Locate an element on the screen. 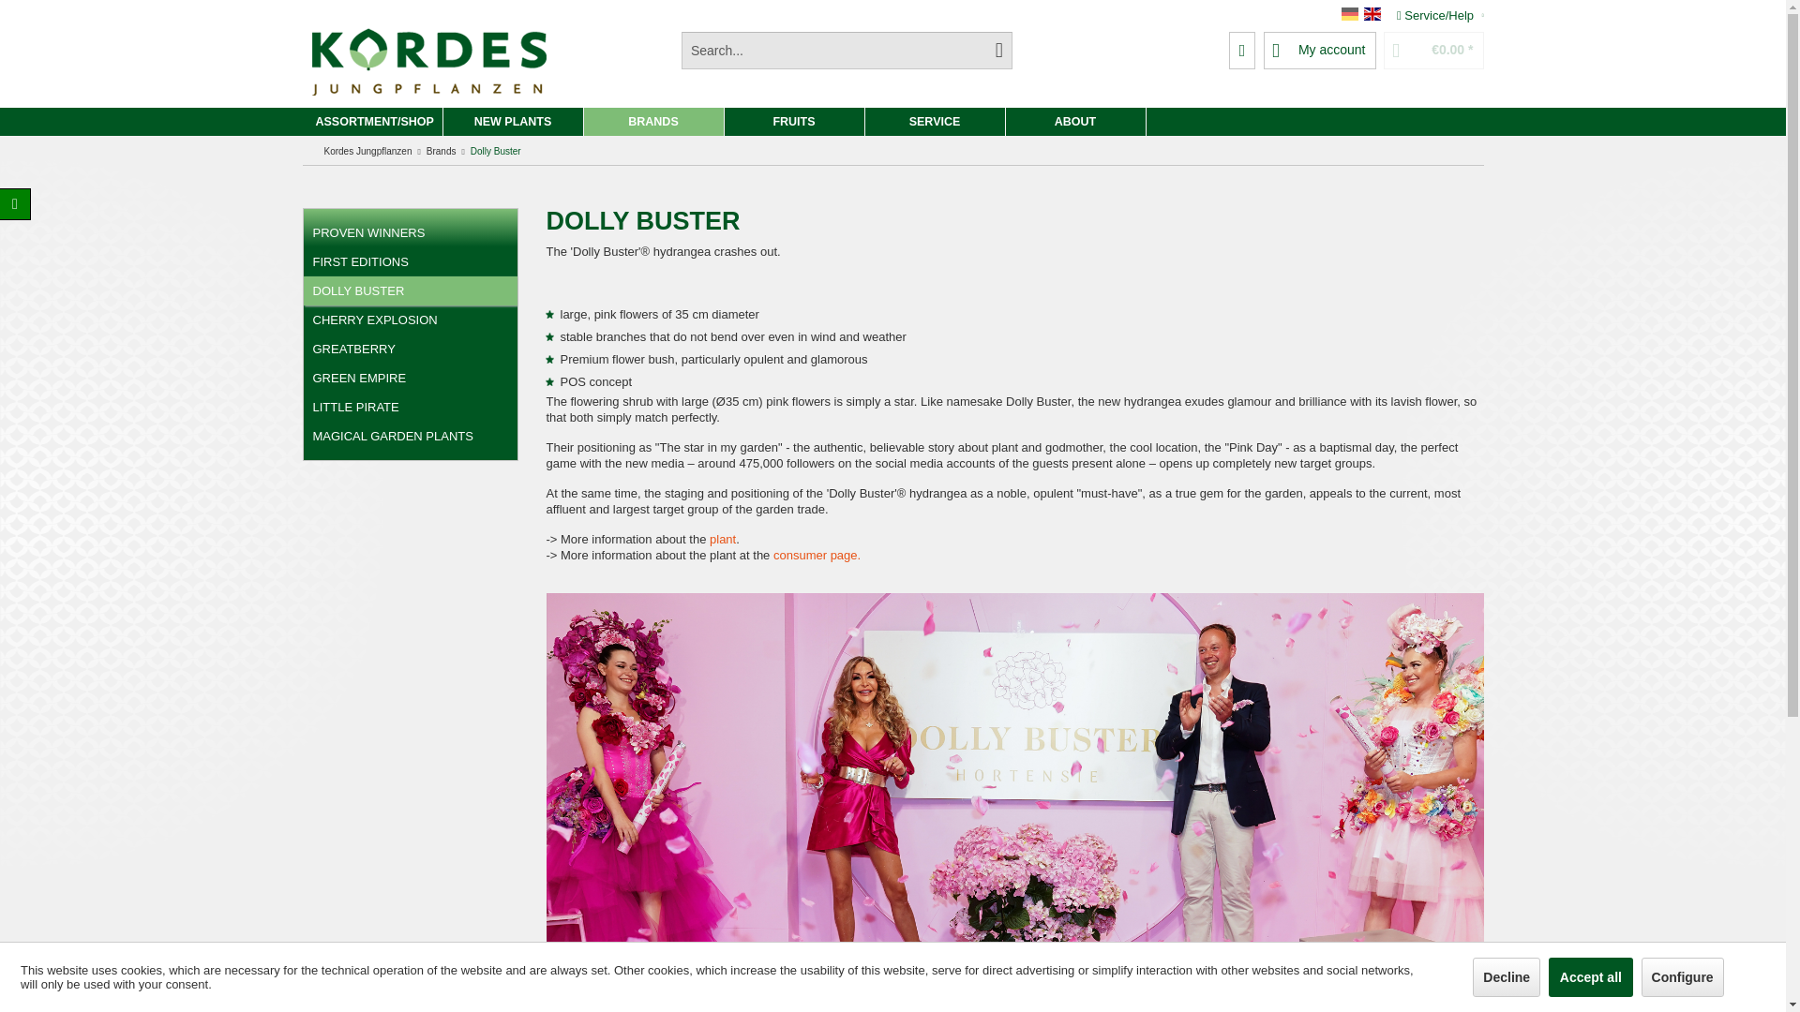 This screenshot has width=1800, height=1012. Wish list is located at coordinates (1243, 51).